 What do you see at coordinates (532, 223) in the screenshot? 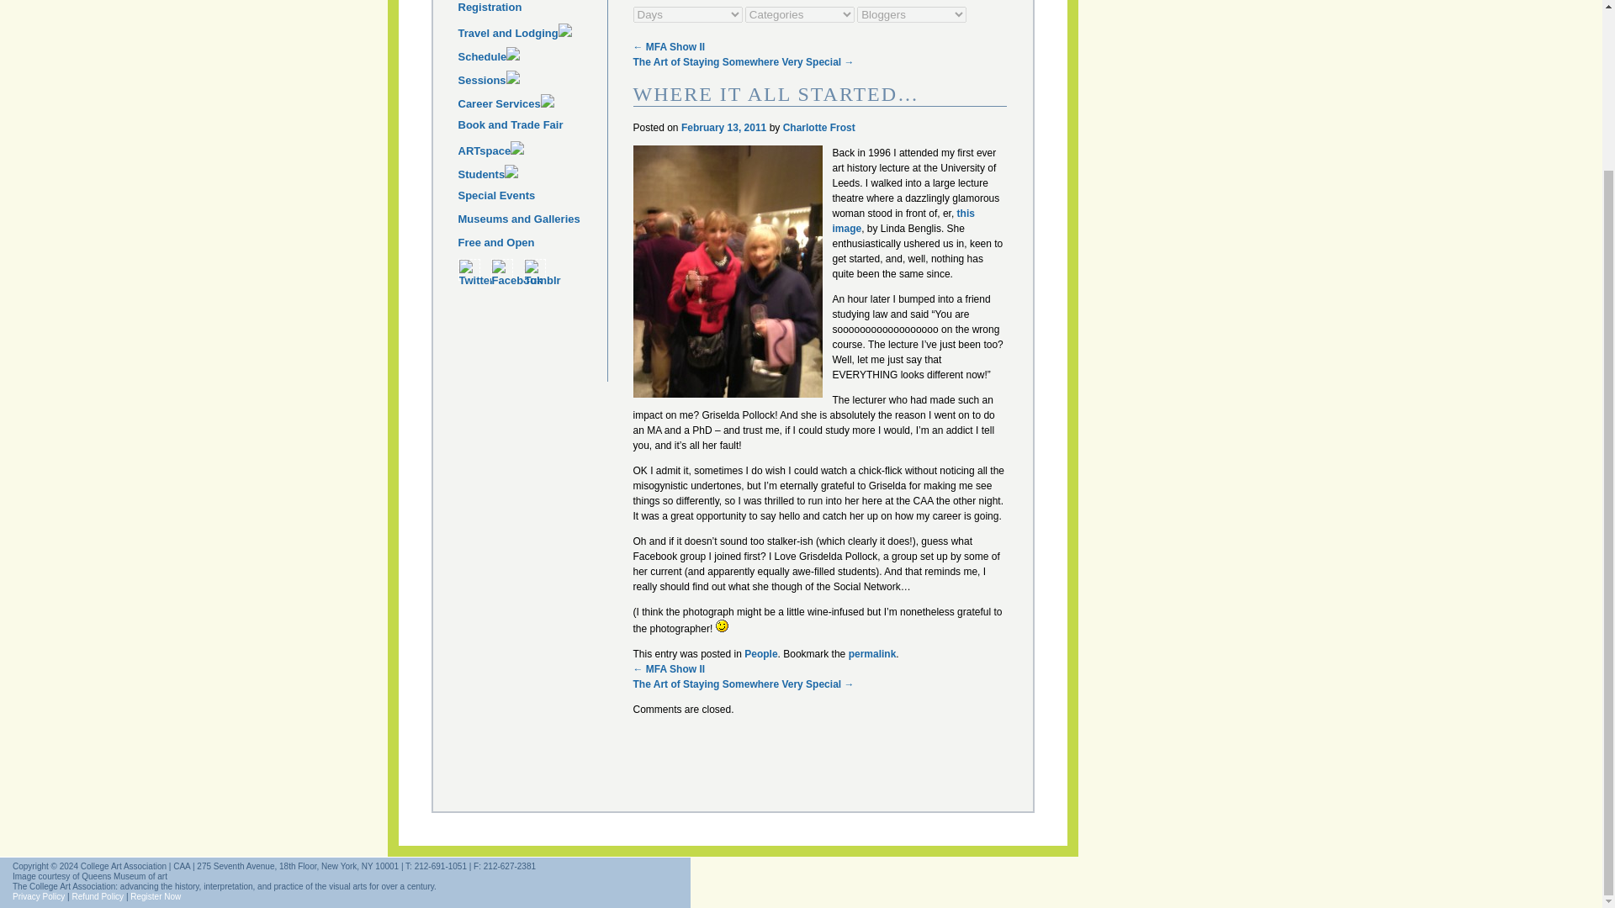
I see `Museums and Galleries` at bounding box center [532, 223].